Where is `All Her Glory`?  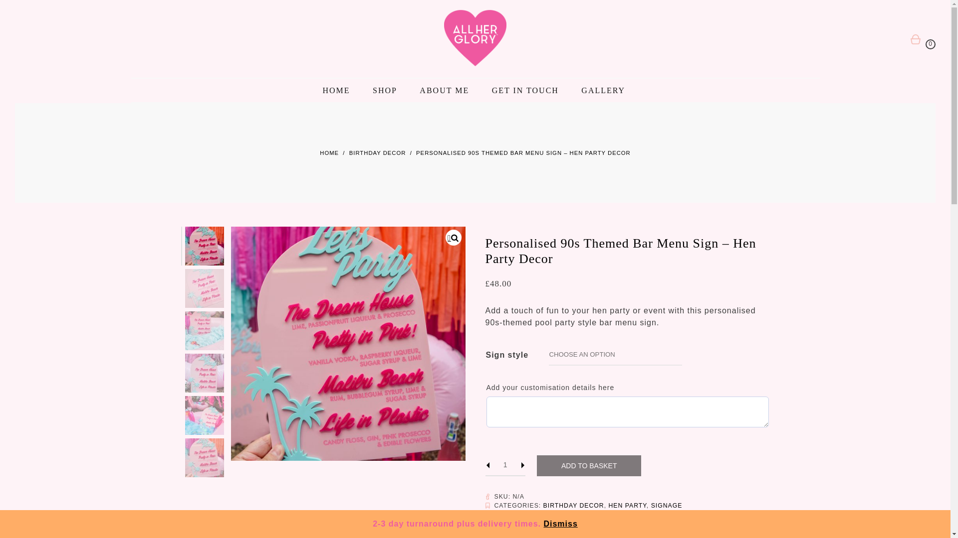
All Her Glory is located at coordinates (85, 40).